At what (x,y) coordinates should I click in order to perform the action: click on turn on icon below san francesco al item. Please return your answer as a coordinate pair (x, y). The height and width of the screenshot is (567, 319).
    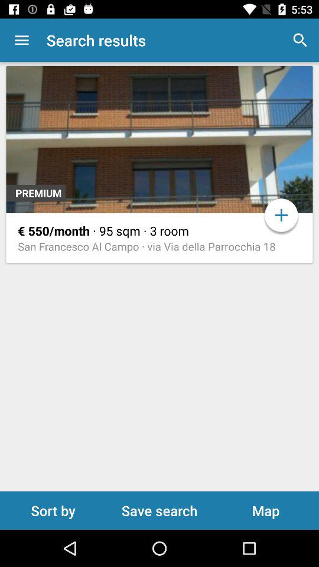
    Looking at the image, I should click on (53, 510).